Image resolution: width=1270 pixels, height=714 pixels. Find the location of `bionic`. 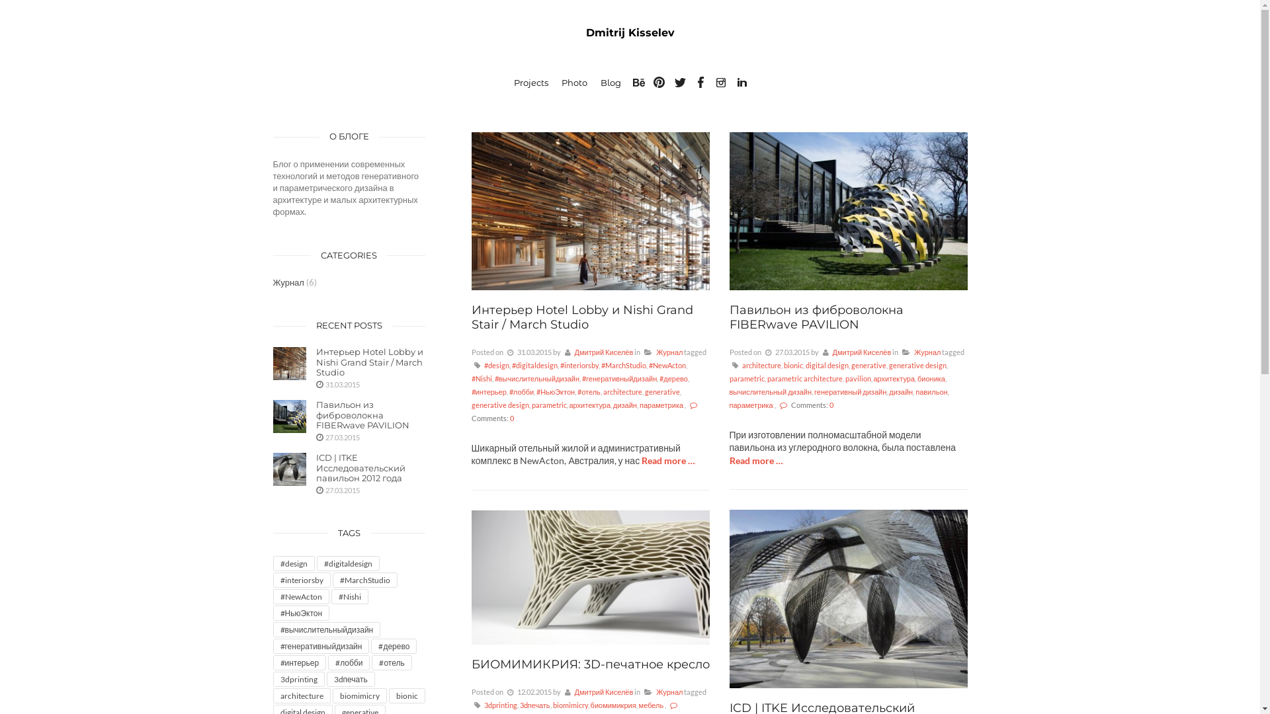

bionic is located at coordinates (792, 365).